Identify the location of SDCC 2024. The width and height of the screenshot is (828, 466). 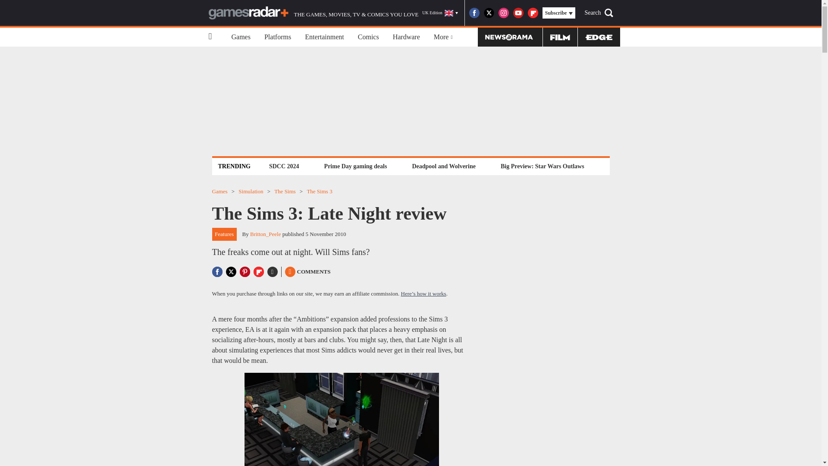
(284, 166).